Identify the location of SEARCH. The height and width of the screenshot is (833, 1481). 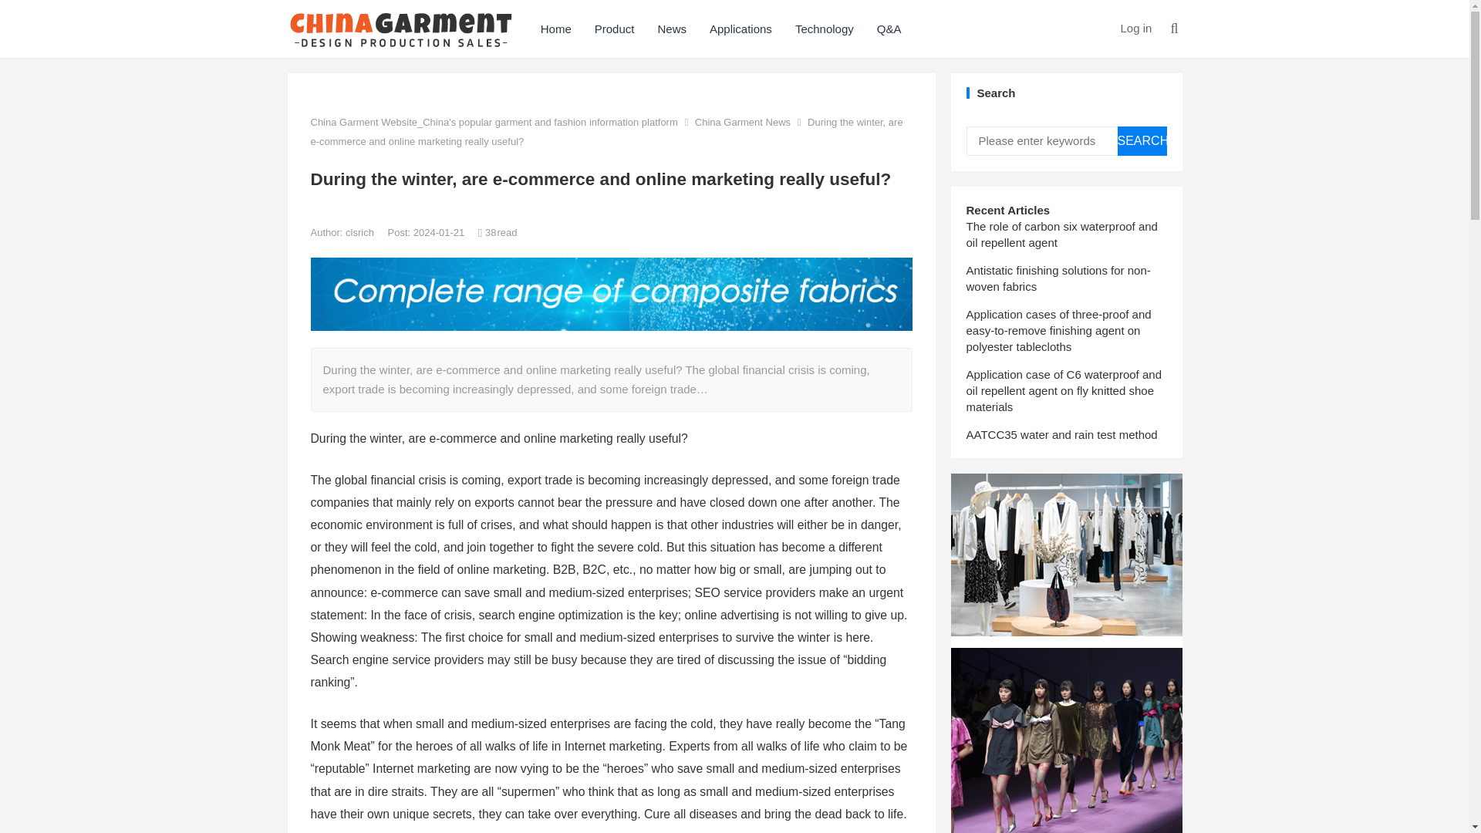
(1142, 140).